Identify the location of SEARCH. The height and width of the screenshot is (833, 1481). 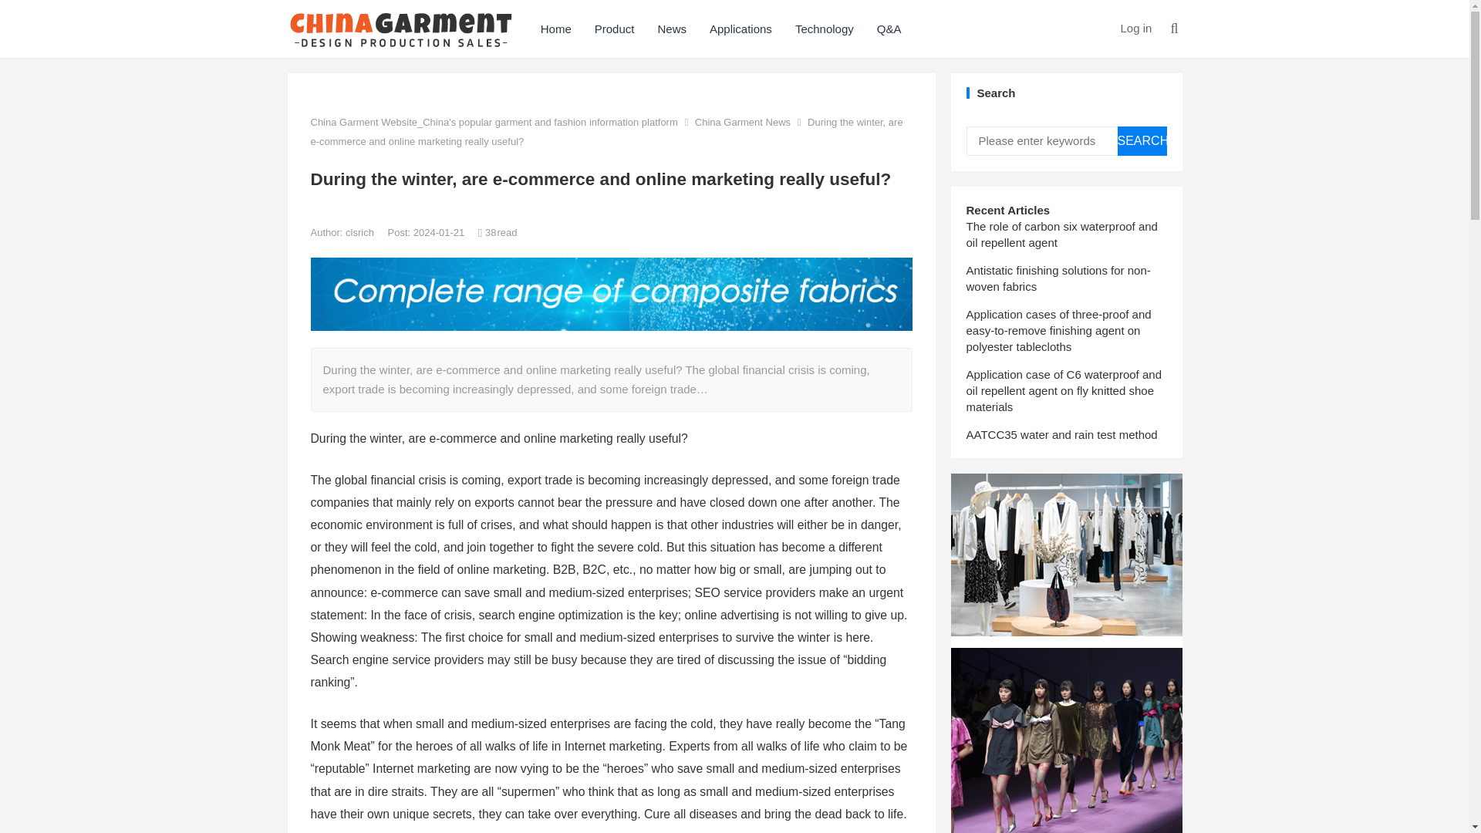
(1142, 140).